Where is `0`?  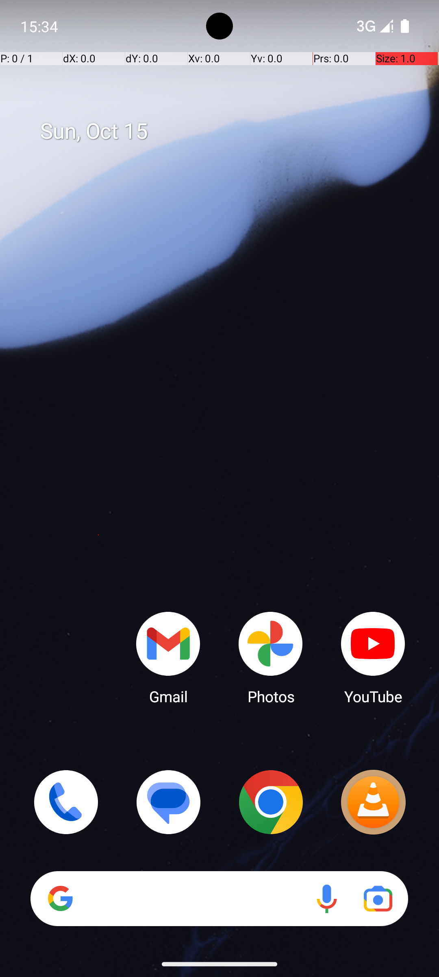
0 is located at coordinates (98, 296).